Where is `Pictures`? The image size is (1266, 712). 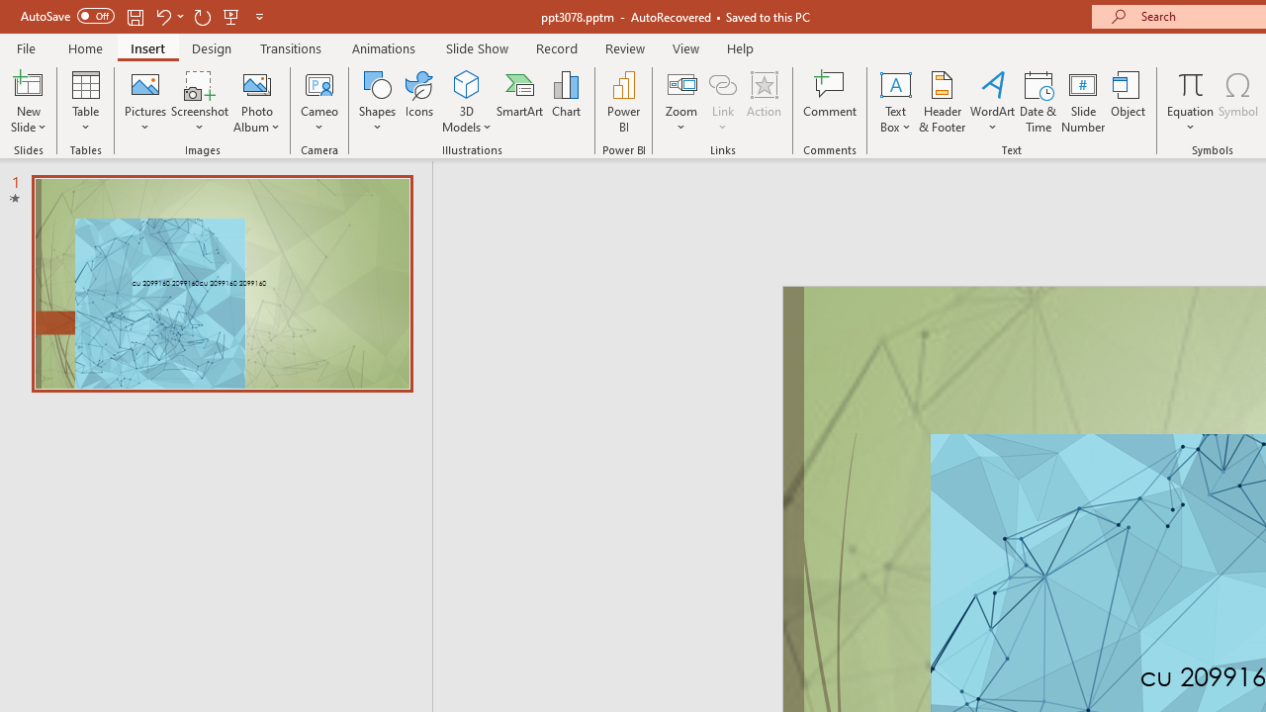
Pictures is located at coordinates (146, 101).